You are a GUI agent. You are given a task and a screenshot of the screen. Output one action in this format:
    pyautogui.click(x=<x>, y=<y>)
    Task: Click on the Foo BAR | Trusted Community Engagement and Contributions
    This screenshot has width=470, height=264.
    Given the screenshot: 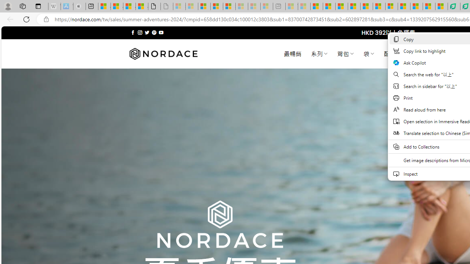 What is the action you would take?
    pyautogui.click(x=379, y=7)
    